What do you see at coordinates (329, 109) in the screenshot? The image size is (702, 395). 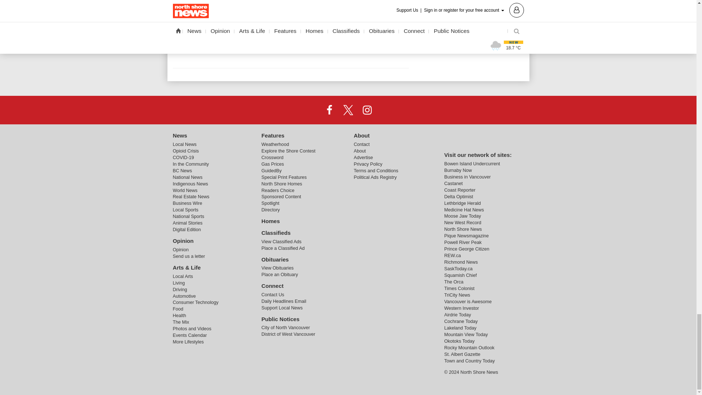 I see `Facebook` at bounding box center [329, 109].